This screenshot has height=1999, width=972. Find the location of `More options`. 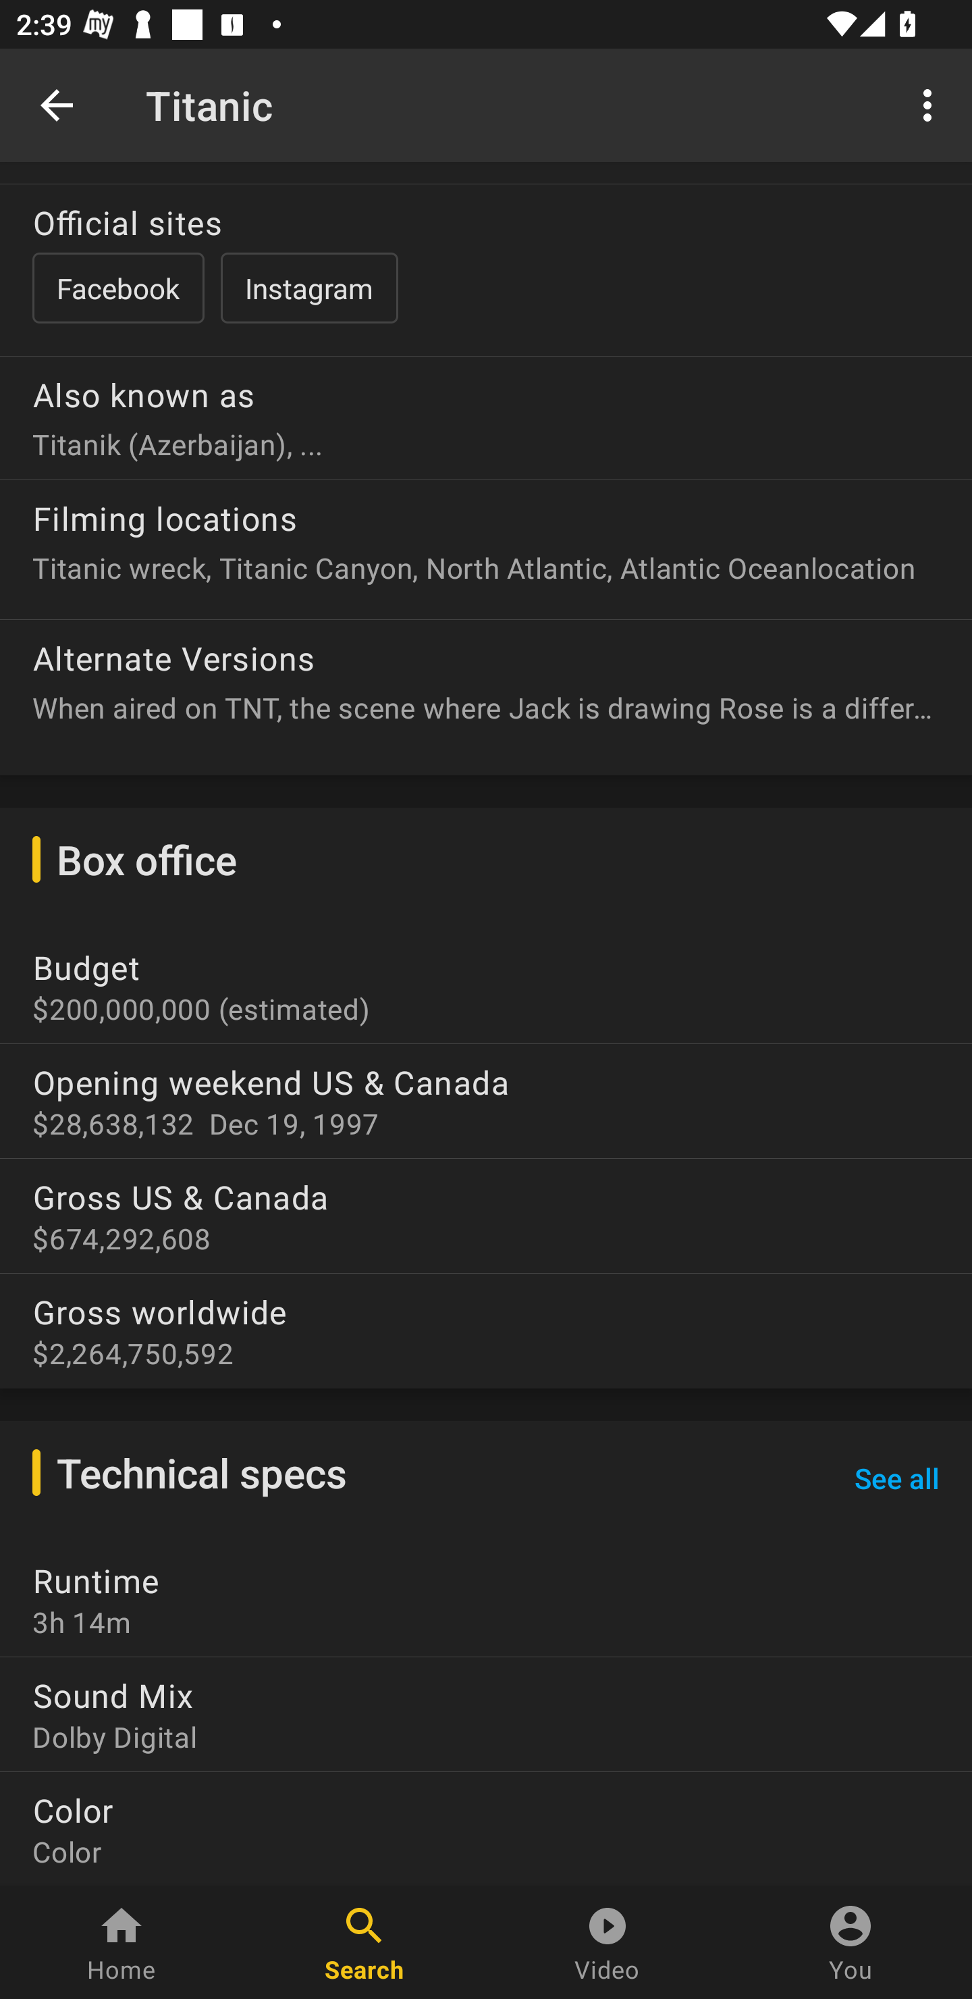

More options is located at coordinates (932, 104).